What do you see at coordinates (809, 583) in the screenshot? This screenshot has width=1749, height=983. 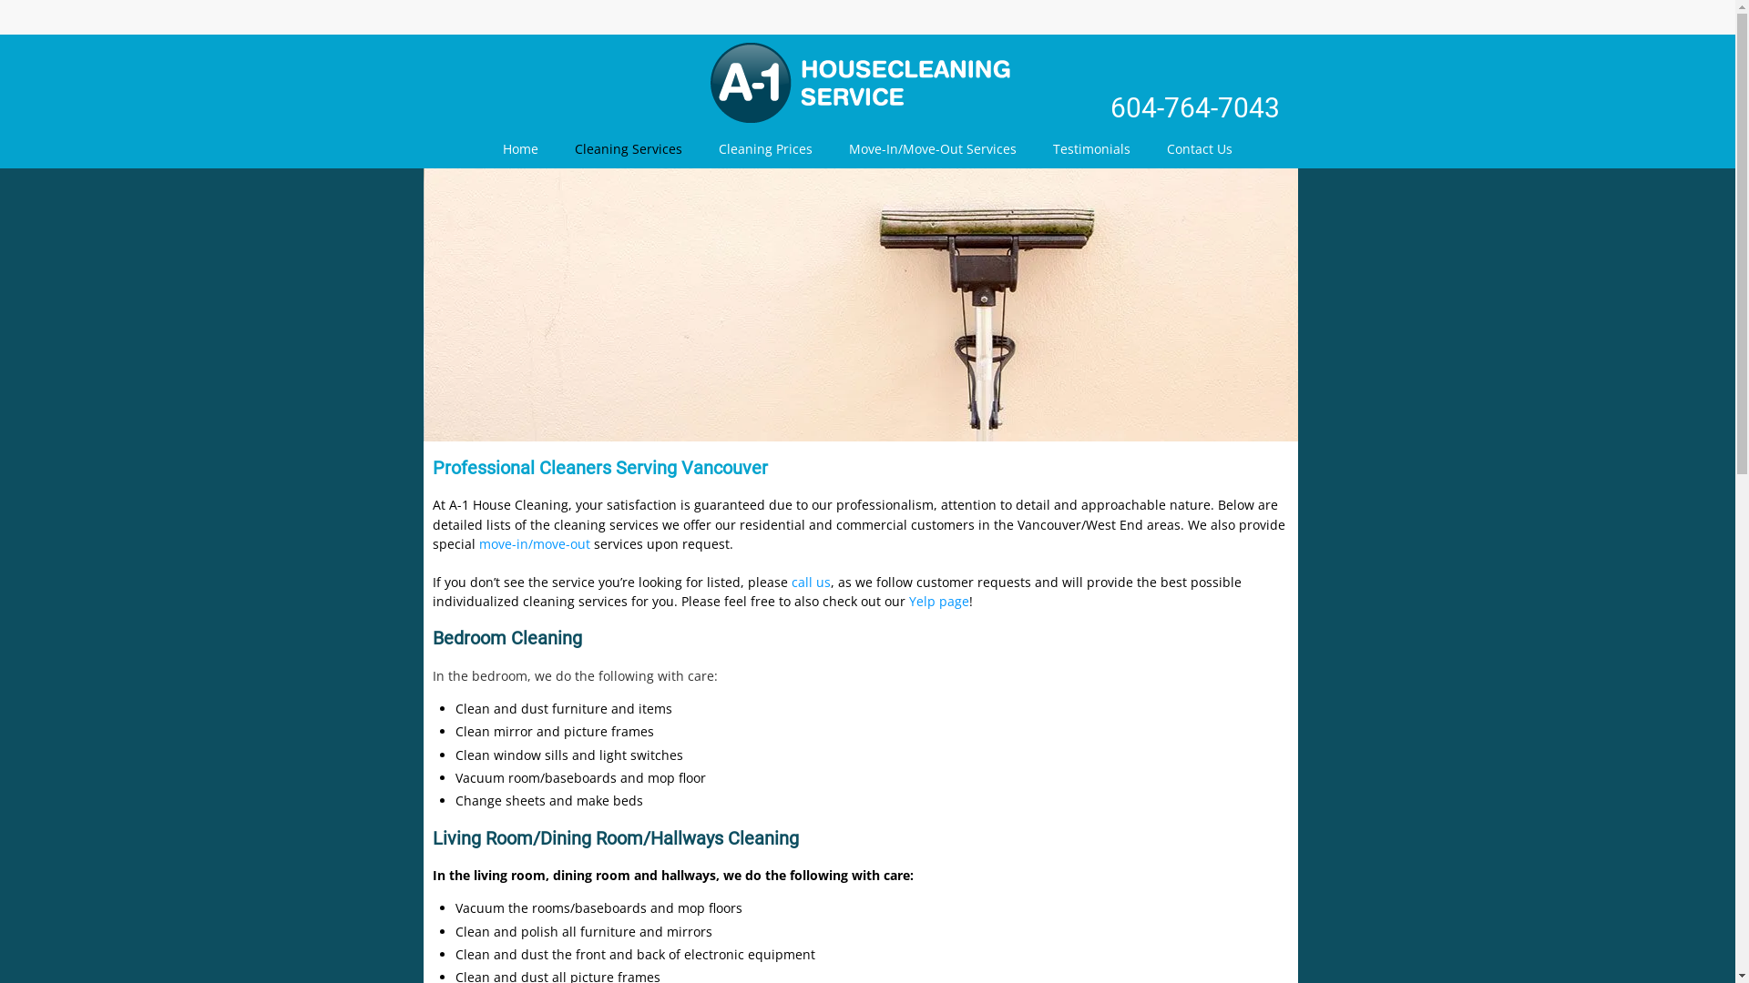 I see `call us` at bounding box center [809, 583].